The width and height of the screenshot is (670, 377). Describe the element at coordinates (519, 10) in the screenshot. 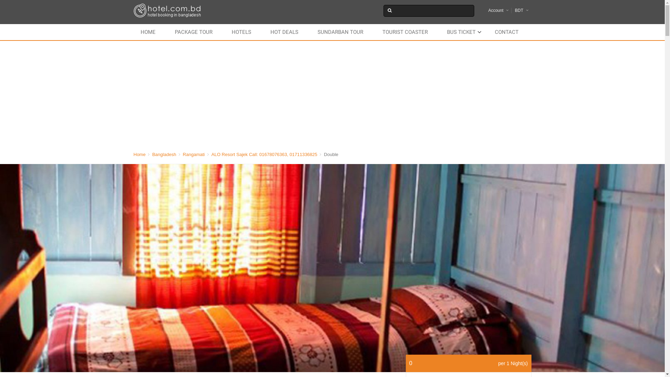

I see `BDT` at that location.